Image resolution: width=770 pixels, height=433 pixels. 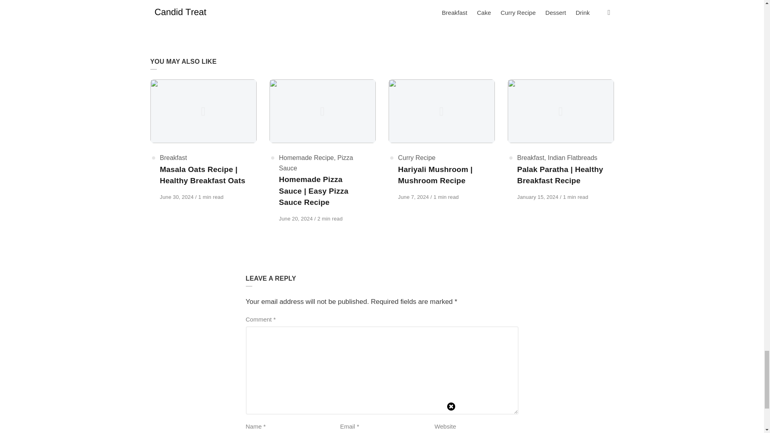 What do you see at coordinates (177, 196) in the screenshot?
I see `January 15, 2024` at bounding box center [177, 196].